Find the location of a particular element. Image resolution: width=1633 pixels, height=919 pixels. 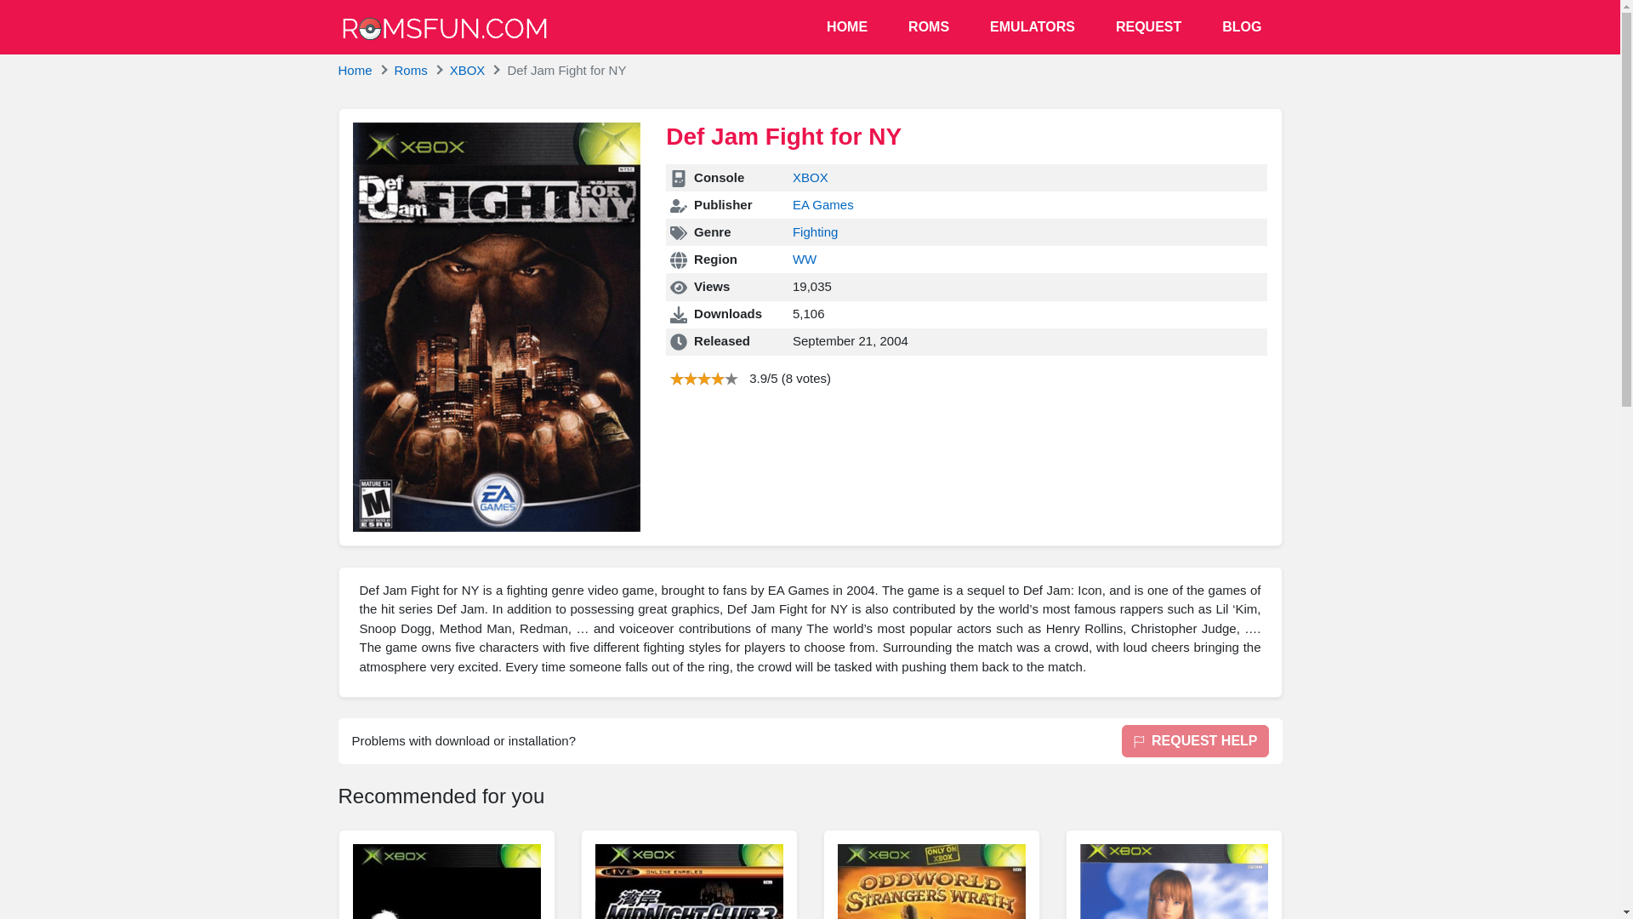

REQUEST HELP is located at coordinates (1195, 740).